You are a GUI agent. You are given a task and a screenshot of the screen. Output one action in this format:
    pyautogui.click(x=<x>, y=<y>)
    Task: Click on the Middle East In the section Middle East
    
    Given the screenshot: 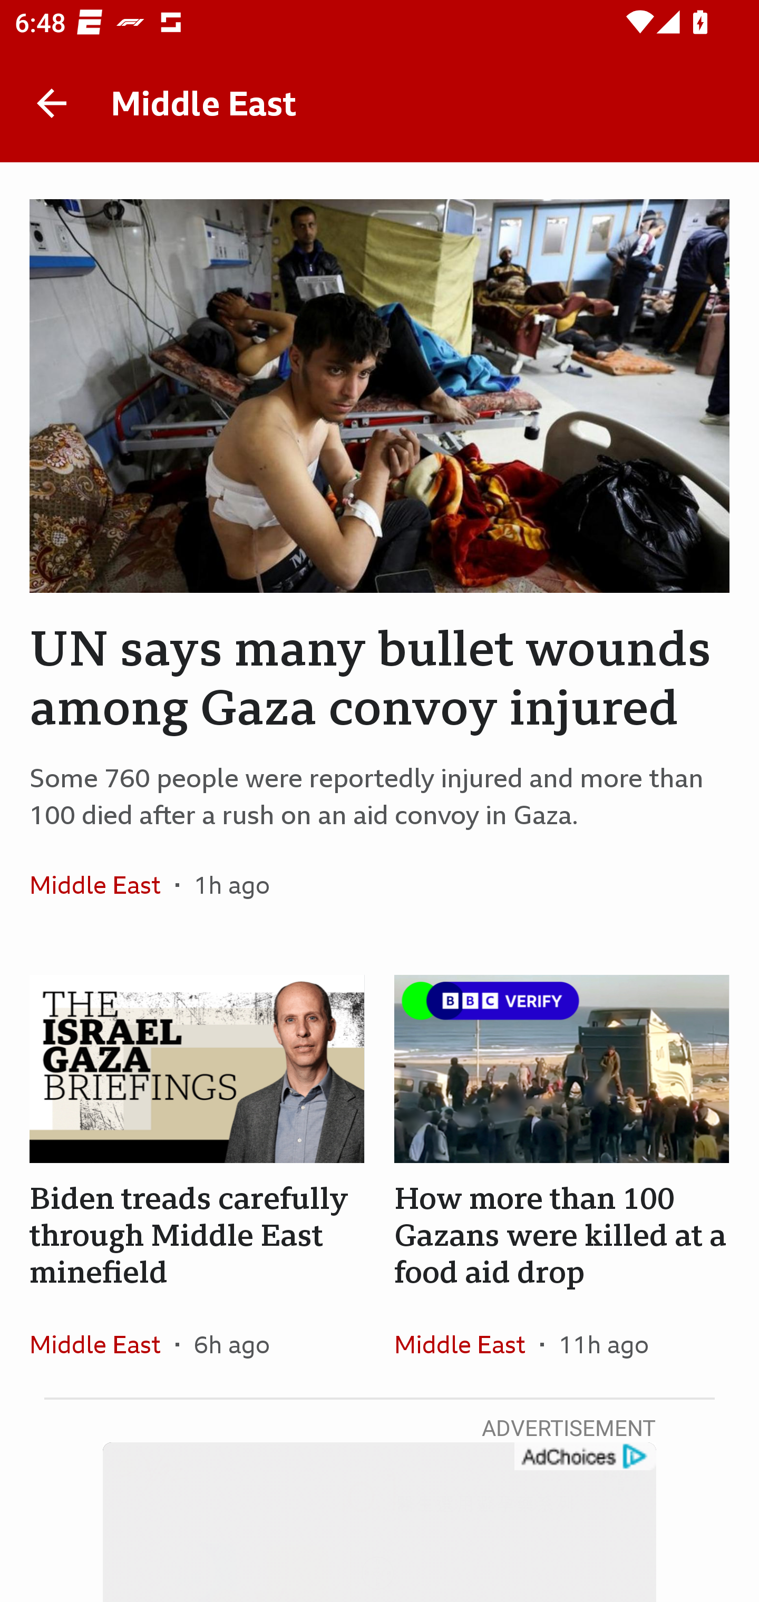 What is the action you would take?
    pyautogui.click(x=102, y=1344)
    